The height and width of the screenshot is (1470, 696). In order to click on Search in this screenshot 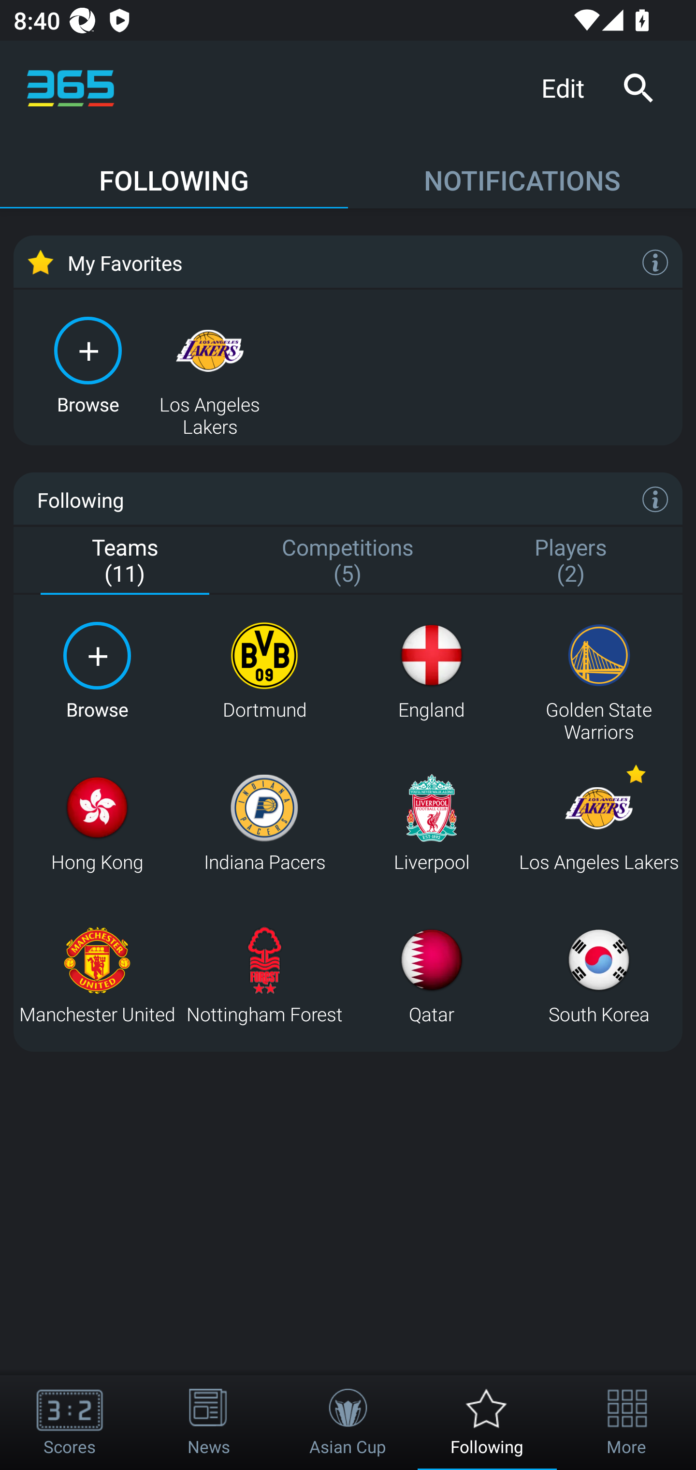, I will do `click(638, 88)`.